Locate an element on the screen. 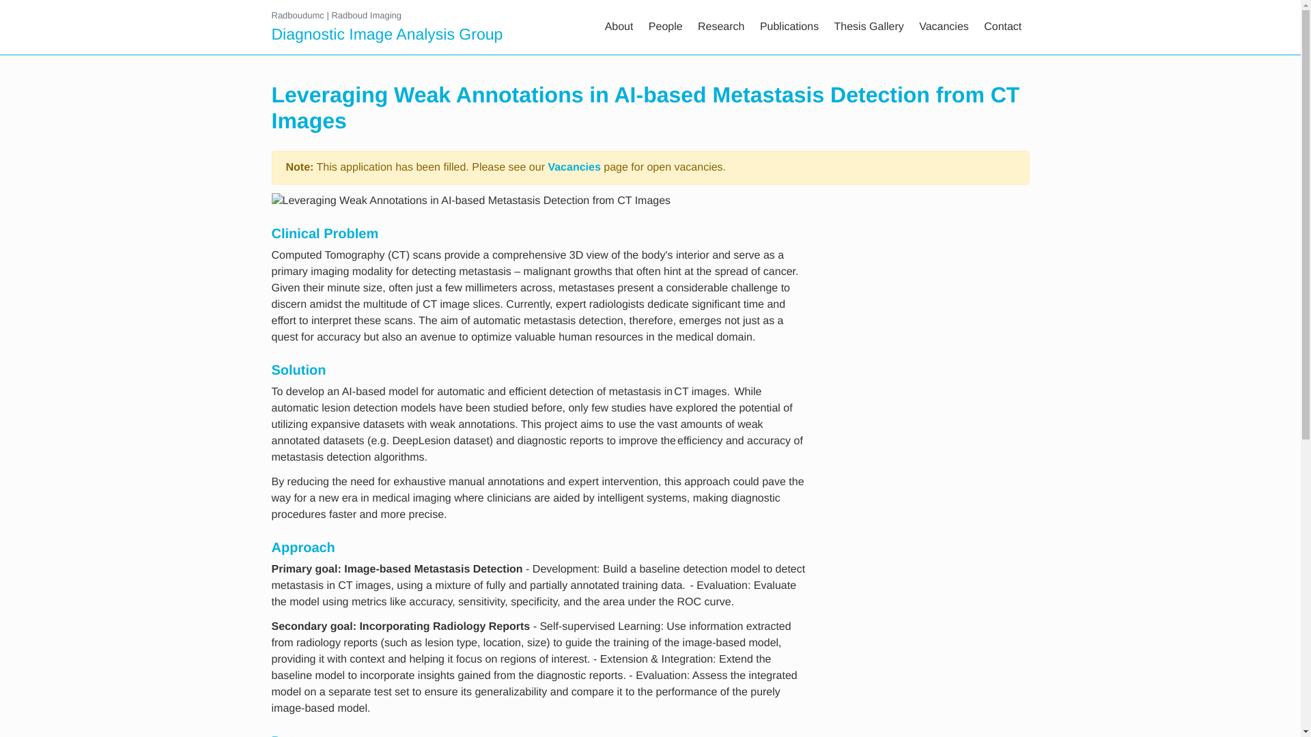 This screenshot has width=1311, height=737. Vacancies is located at coordinates (944, 27).